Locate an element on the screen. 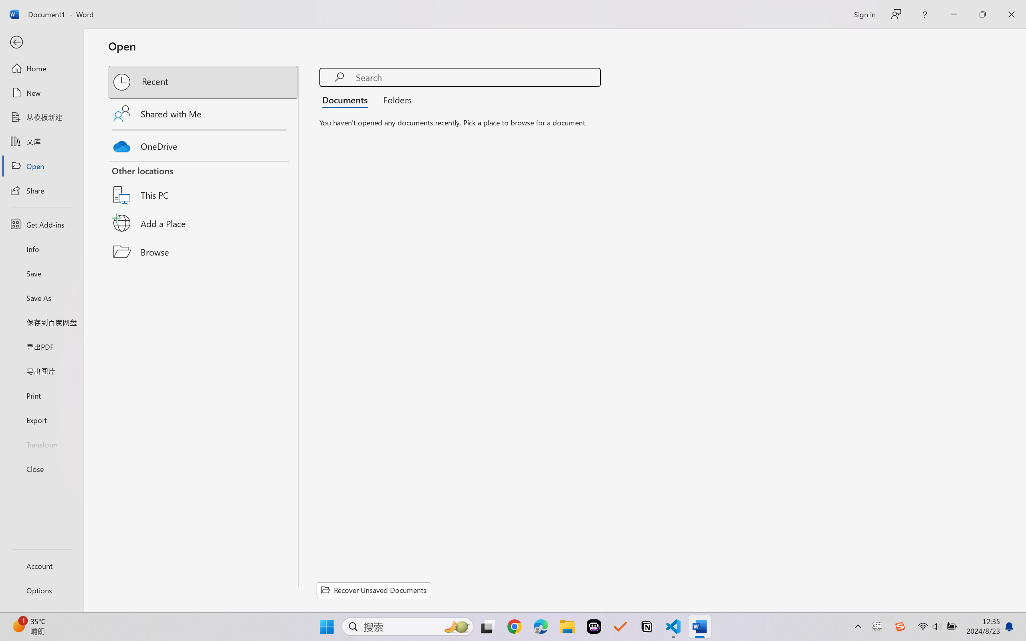  OneDrive is located at coordinates (204, 144).